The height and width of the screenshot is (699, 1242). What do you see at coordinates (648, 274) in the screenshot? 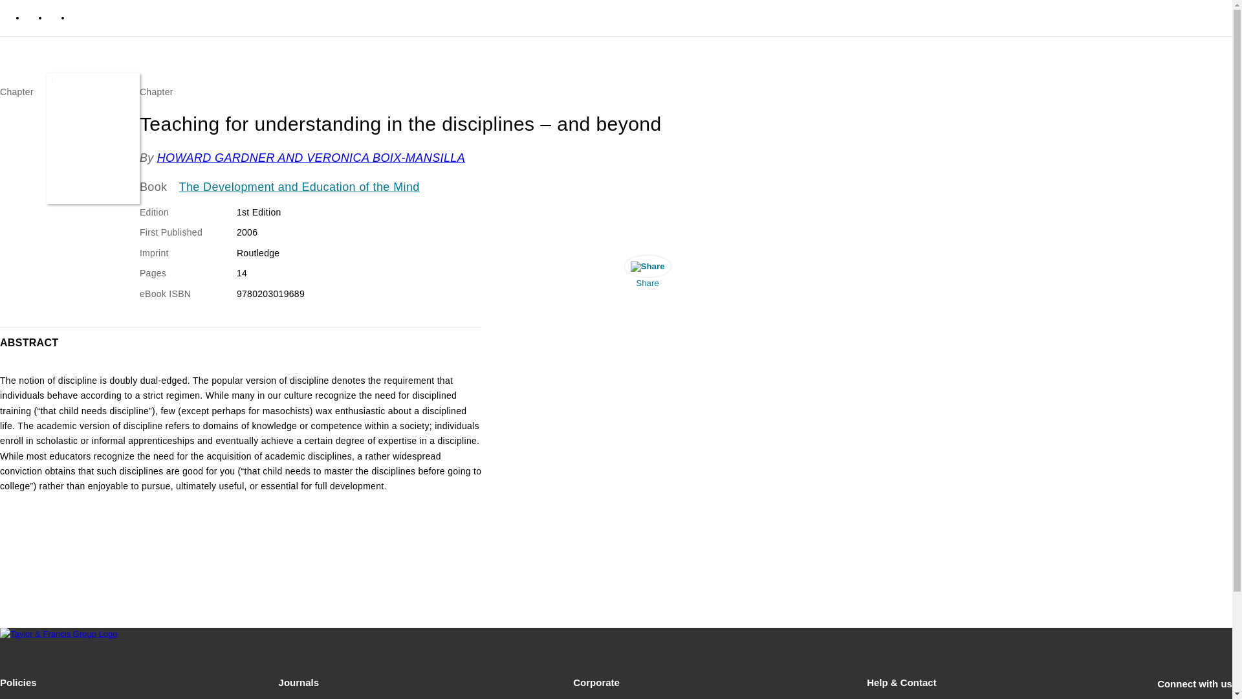
I see `Share` at bounding box center [648, 274].